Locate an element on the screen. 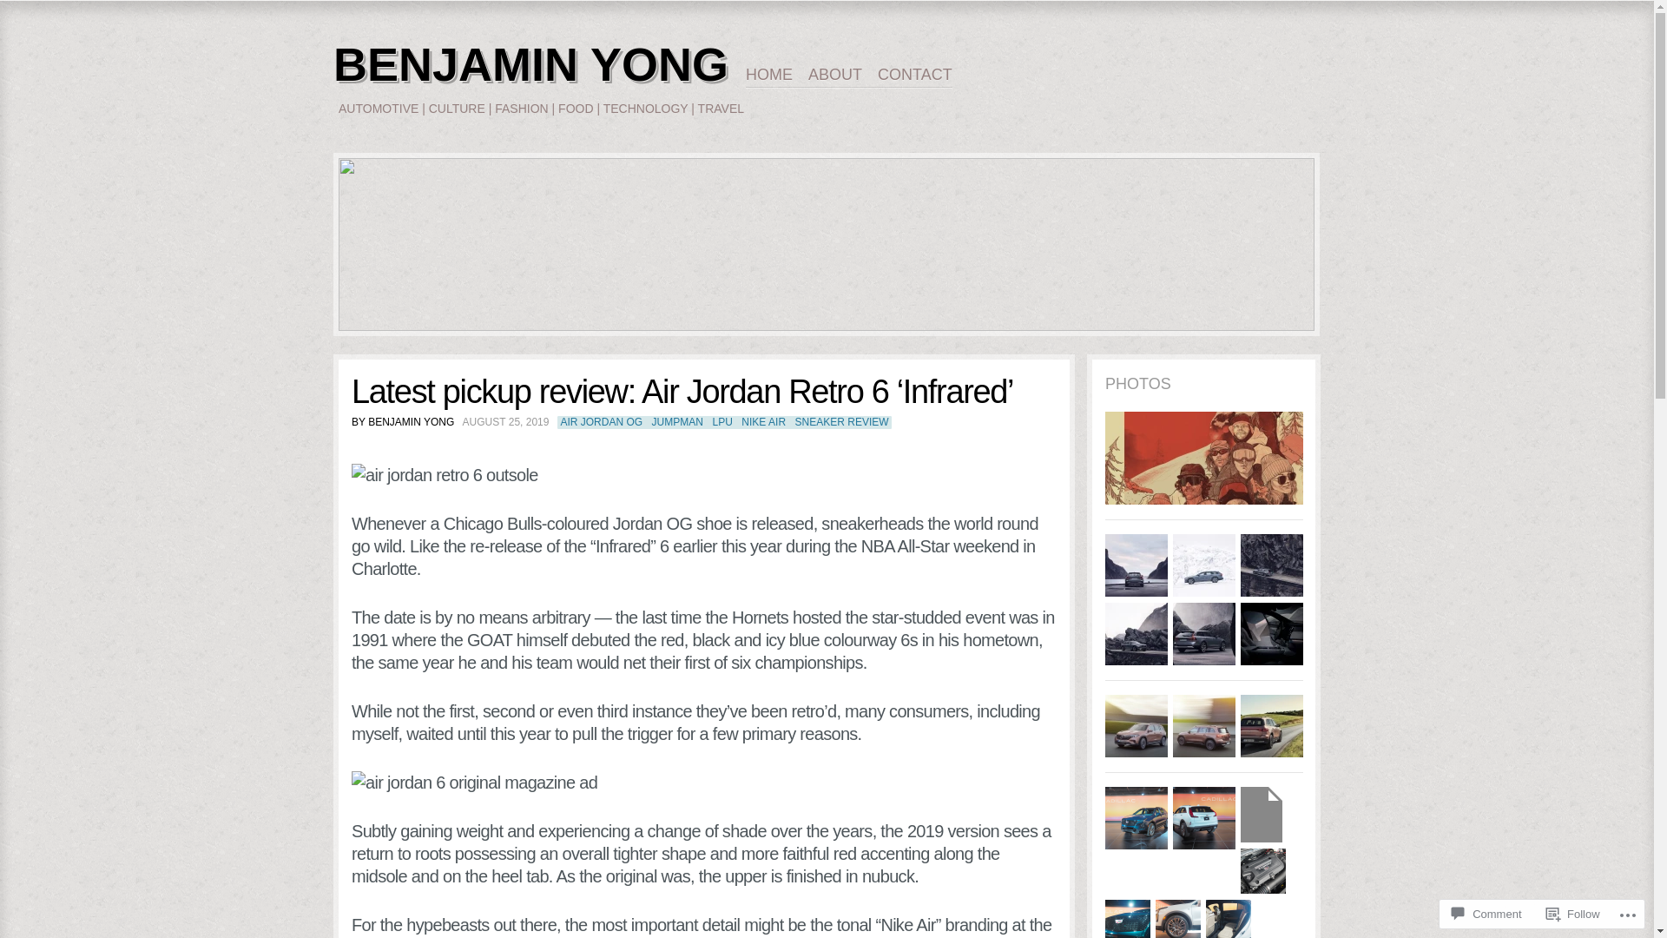 Image resolution: width=1667 pixels, height=938 pixels. SNEAKER REVIEW is located at coordinates (842, 422).